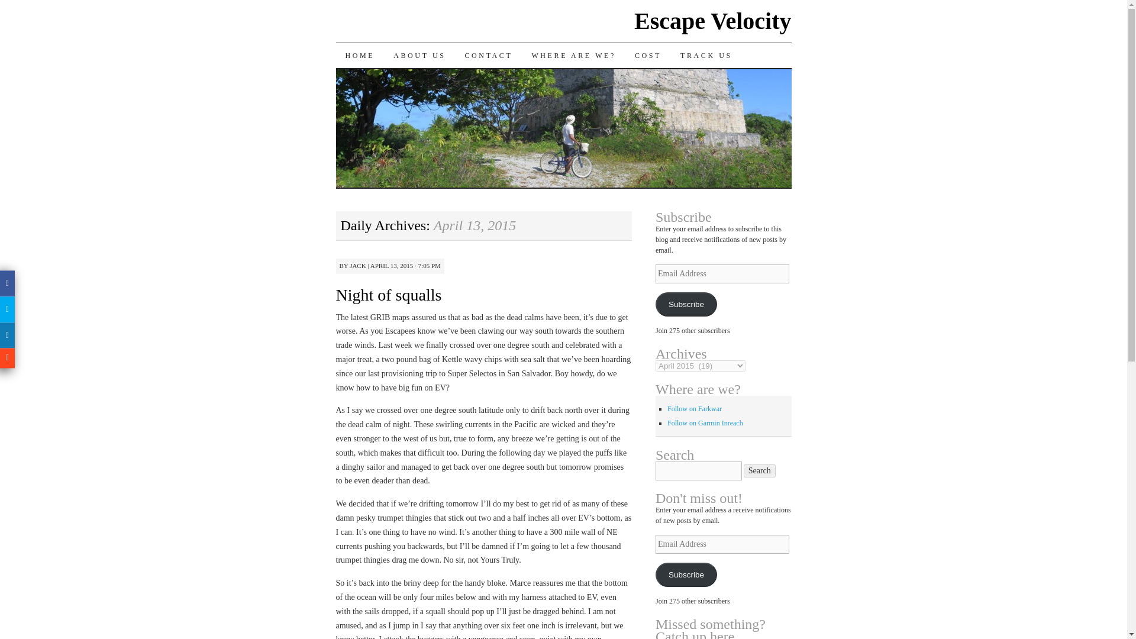 This screenshot has width=1136, height=639. Describe the element at coordinates (686, 575) in the screenshot. I see `Subscribe` at that location.